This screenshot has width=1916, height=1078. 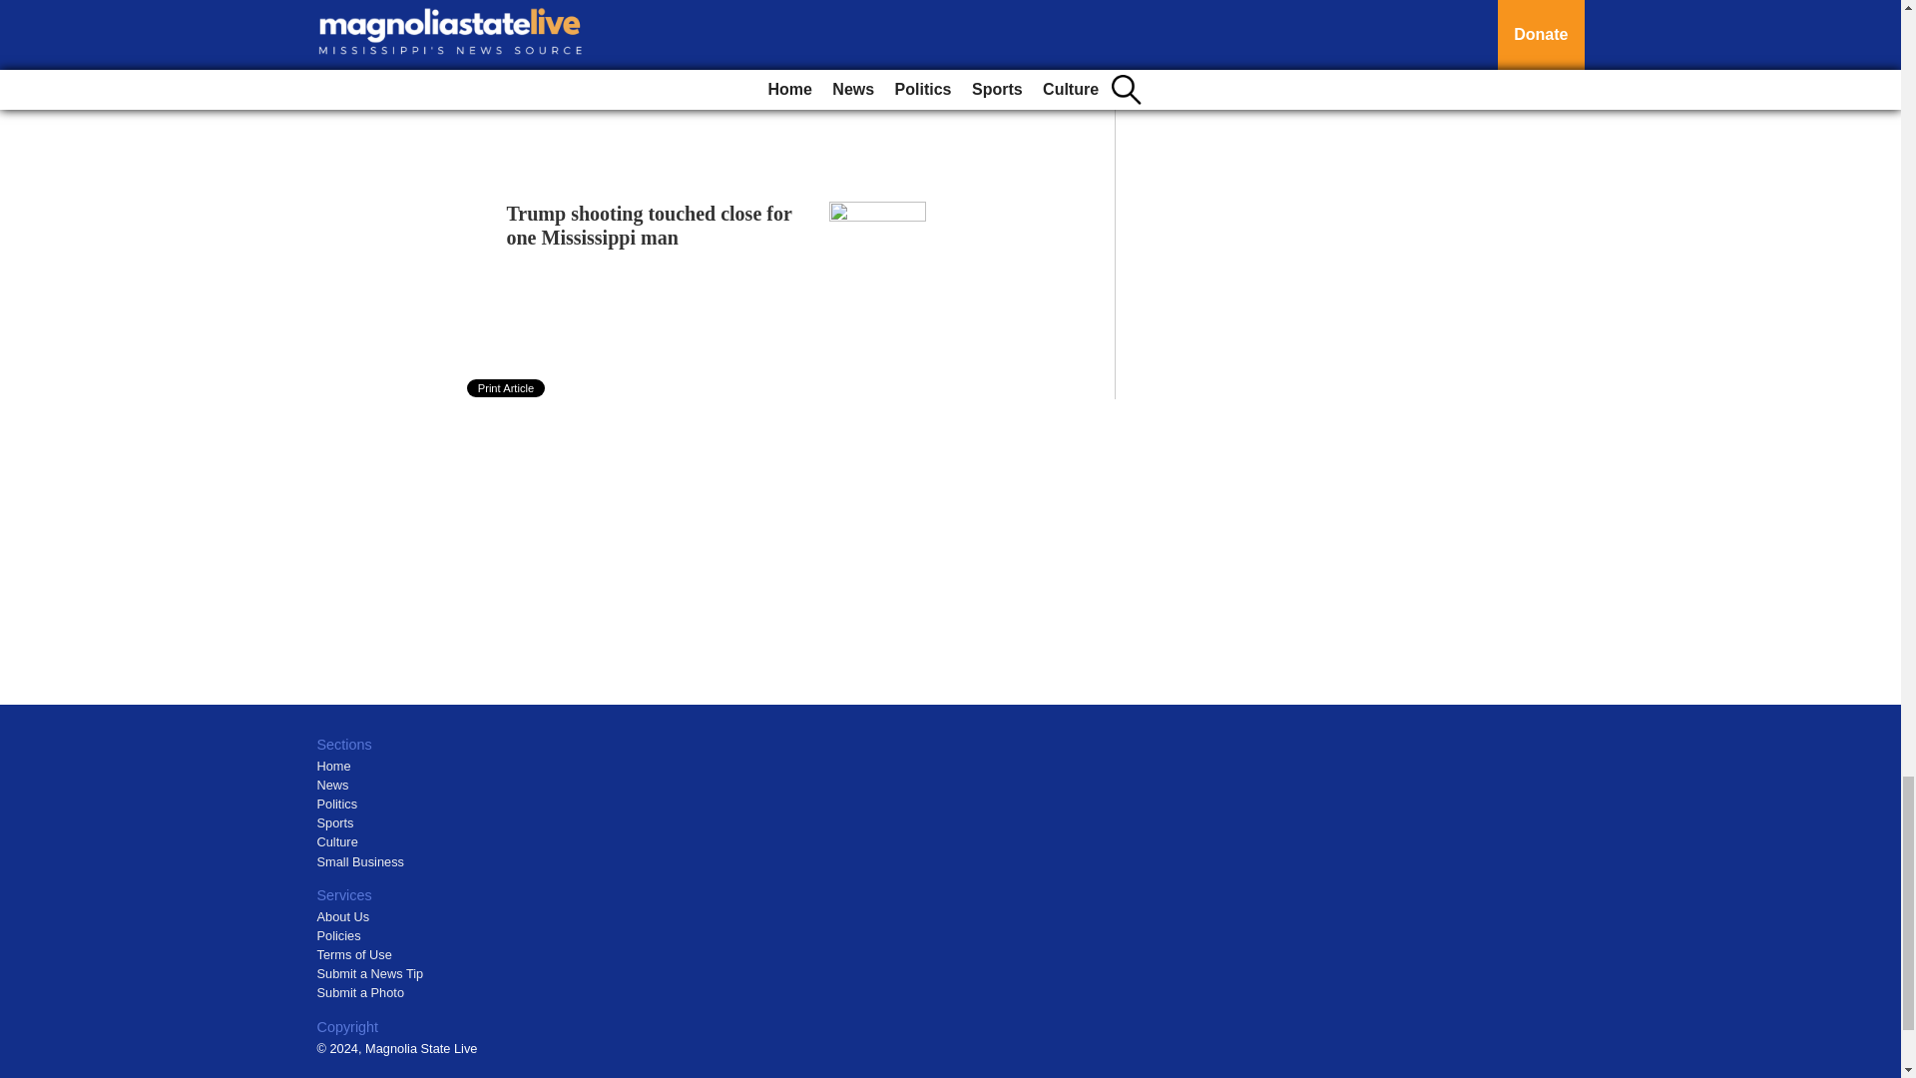 I want to click on About Us, so click(x=343, y=916).